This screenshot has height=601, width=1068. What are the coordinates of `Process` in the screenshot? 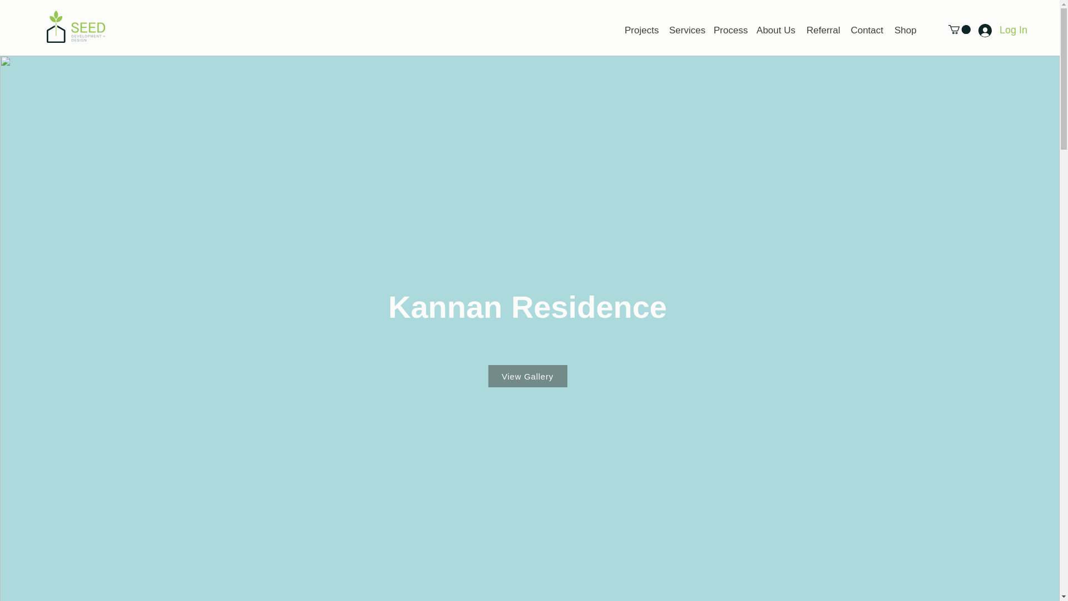 It's located at (729, 30).